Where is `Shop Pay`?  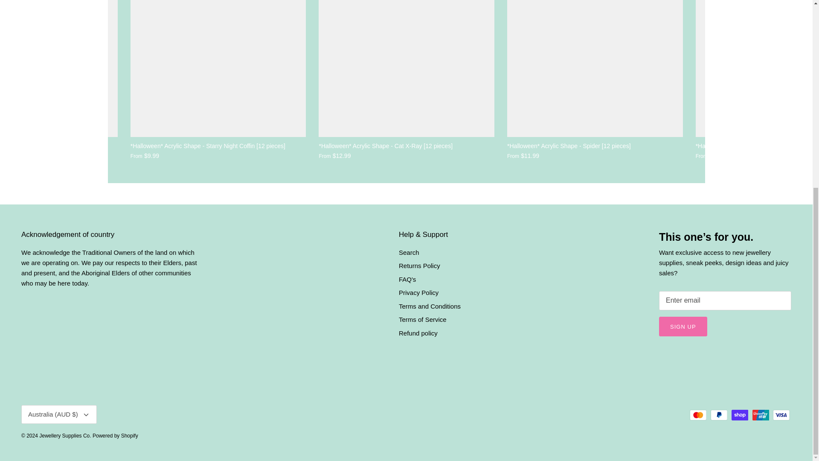
Shop Pay is located at coordinates (740, 415).